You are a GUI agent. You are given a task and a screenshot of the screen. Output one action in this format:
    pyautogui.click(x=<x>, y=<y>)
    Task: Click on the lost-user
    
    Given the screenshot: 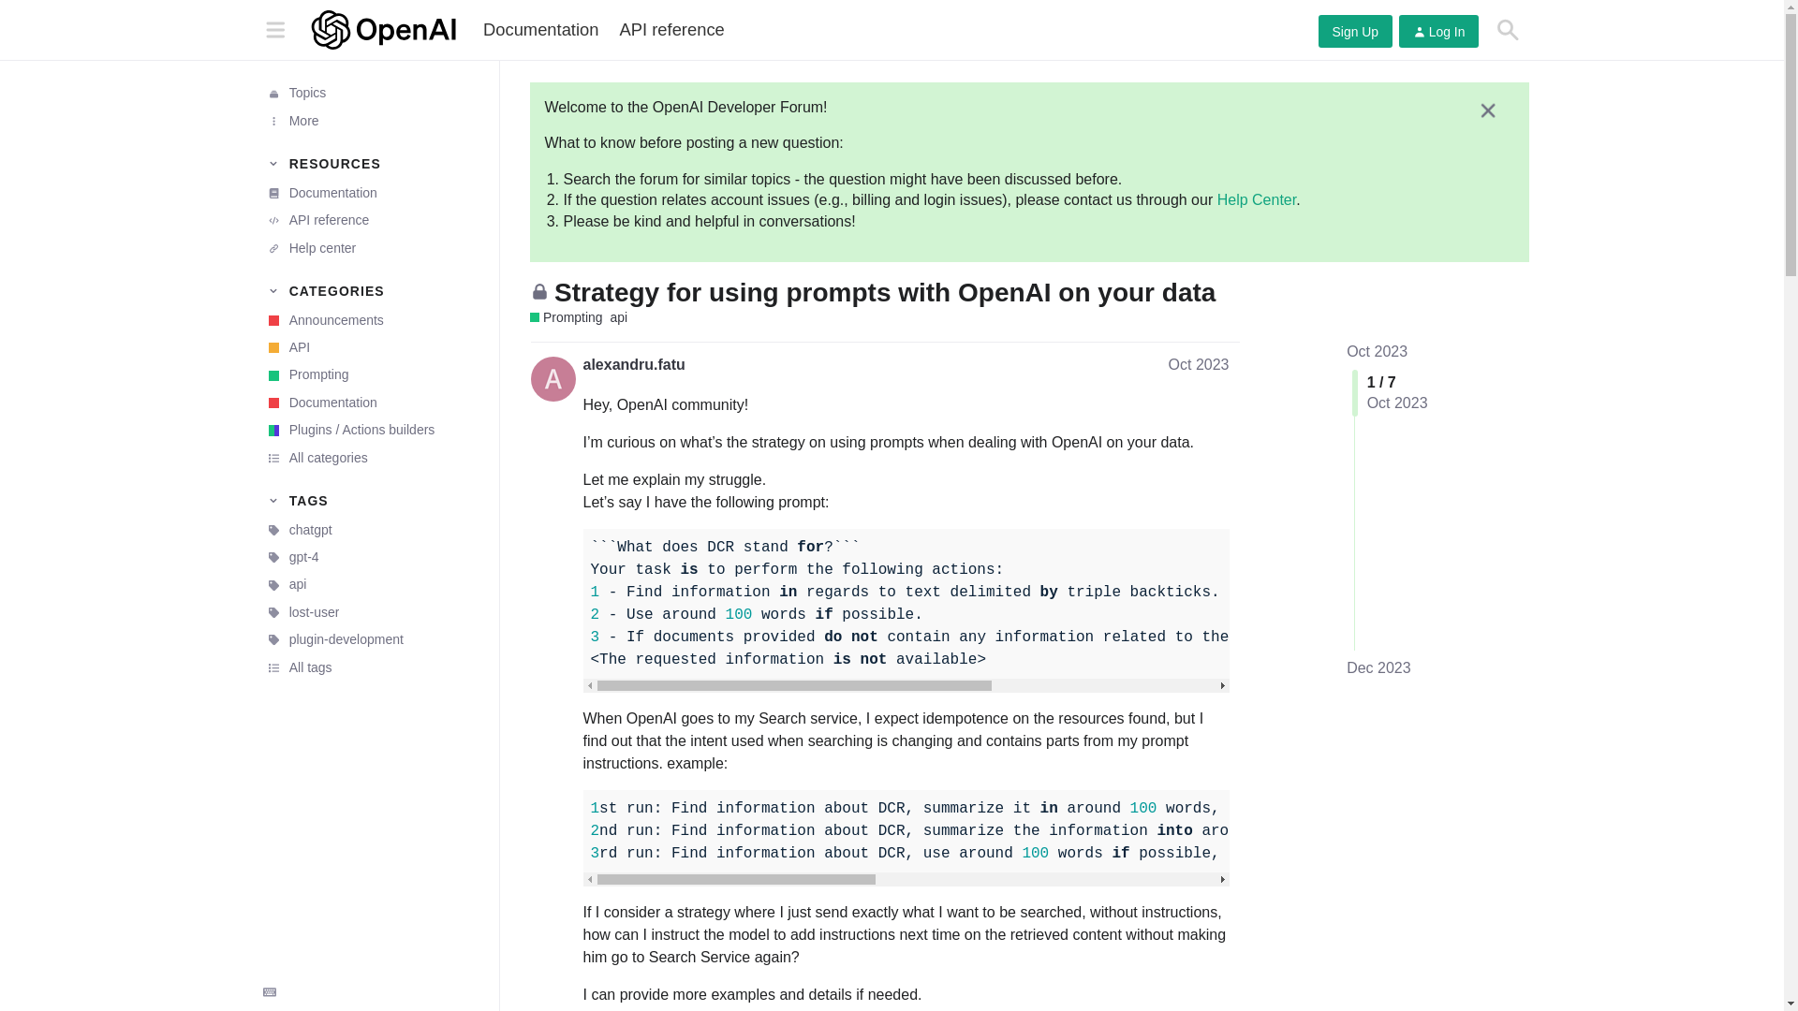 What is the action you would take?
    pyautogui.click(x=372, y=612)
    